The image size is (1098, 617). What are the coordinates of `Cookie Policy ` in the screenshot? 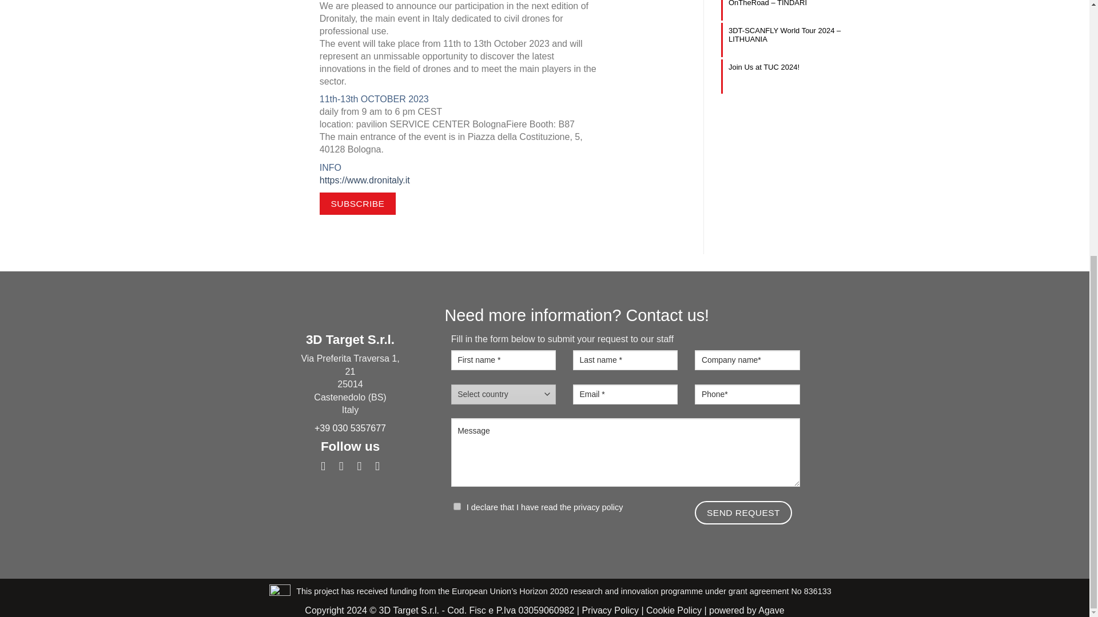 It's located at (674, 610).